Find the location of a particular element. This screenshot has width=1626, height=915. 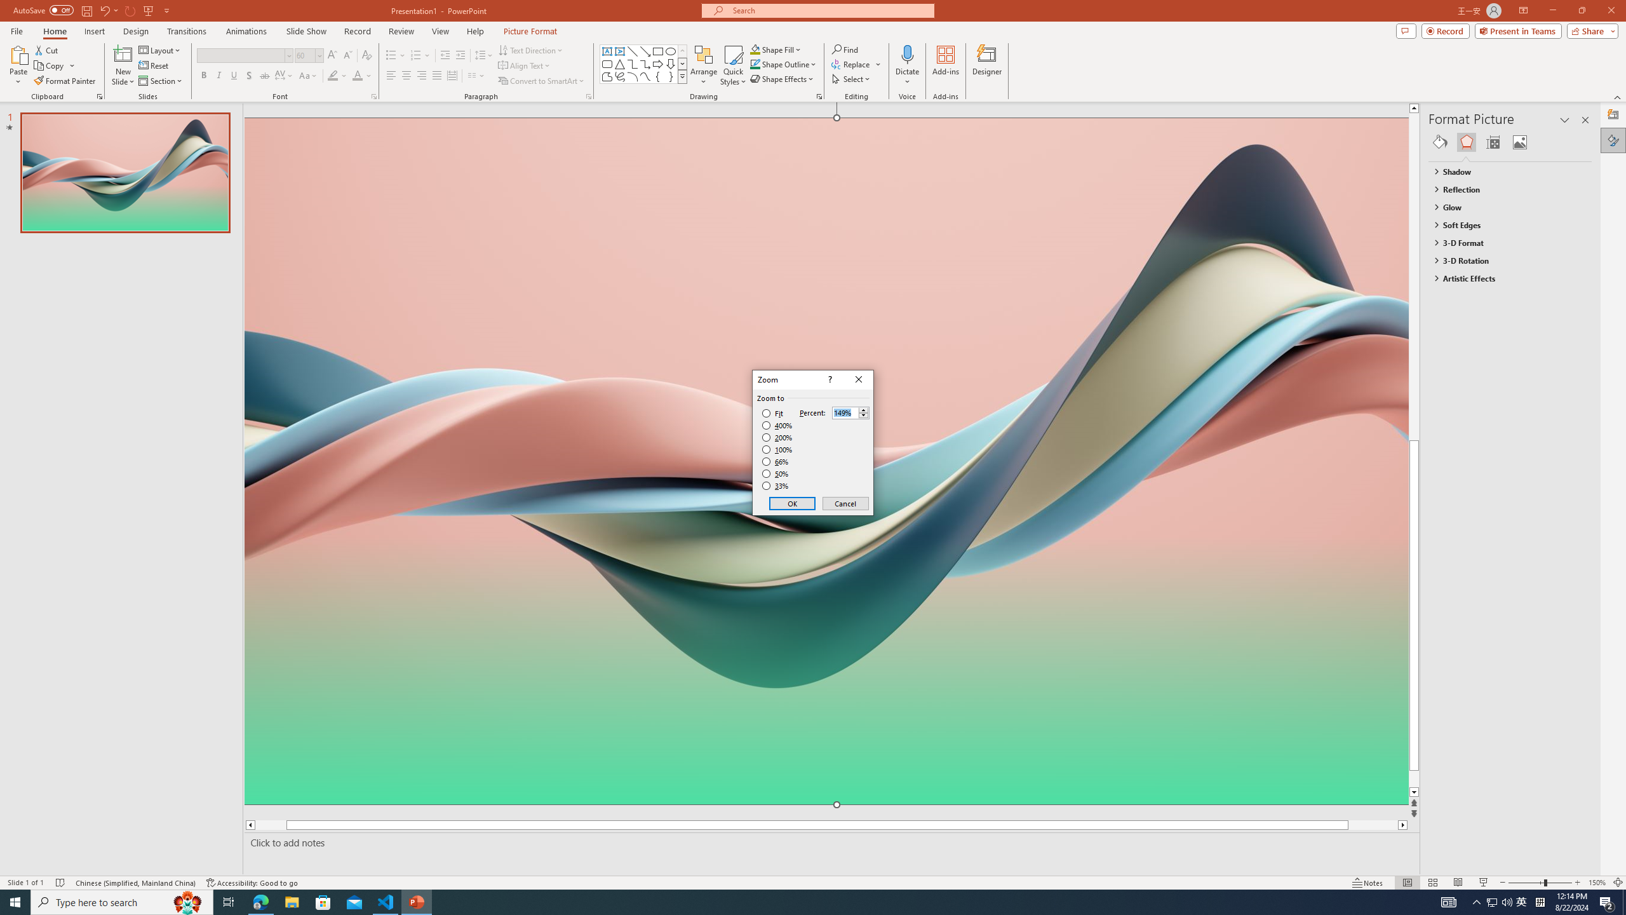

Shape Outline Blue, Accent 1 is located at coordinates (755, 64).